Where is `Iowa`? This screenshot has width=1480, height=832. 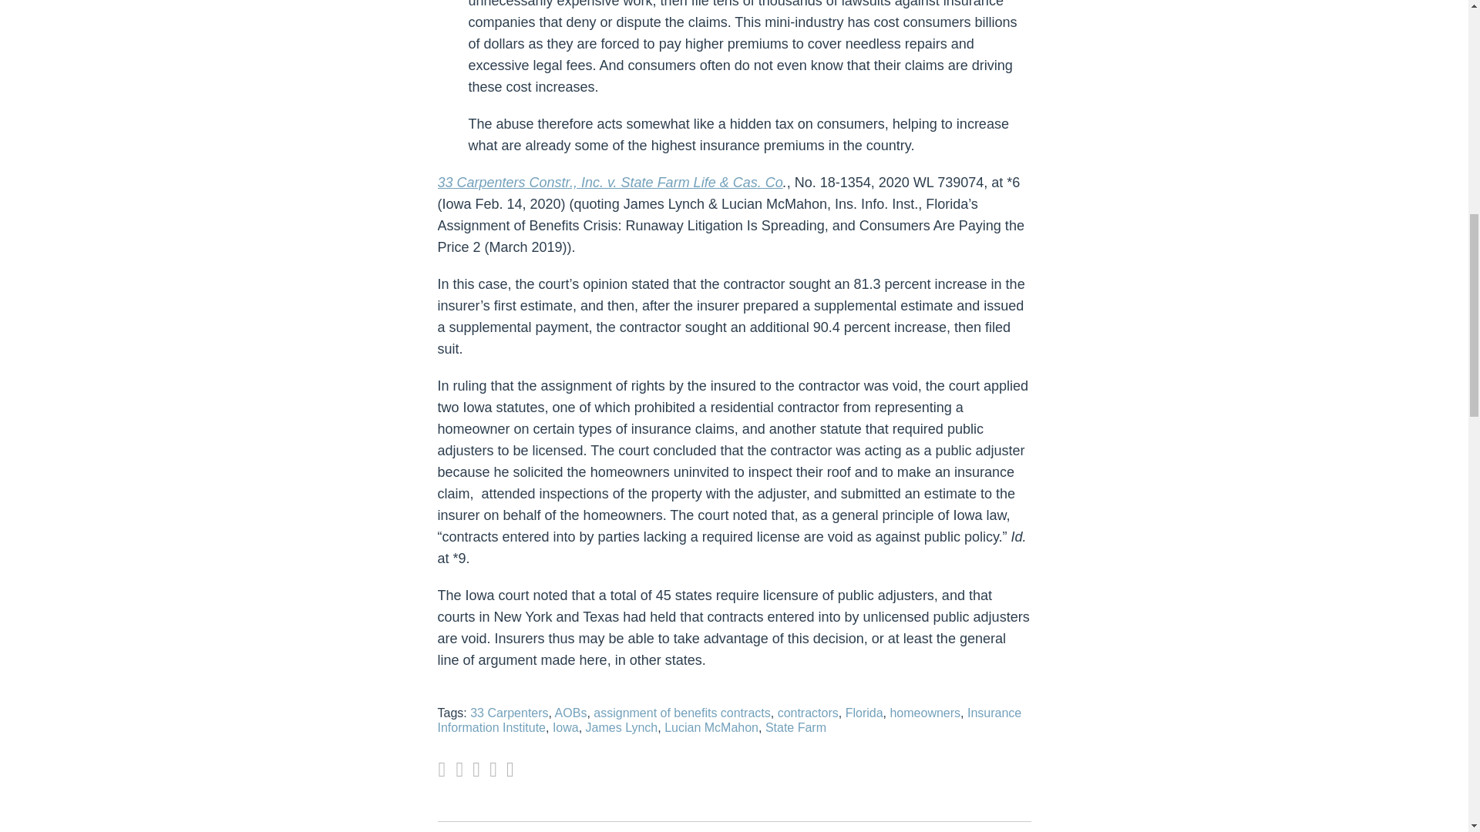 Iowa is located at coordinates (565, 727).